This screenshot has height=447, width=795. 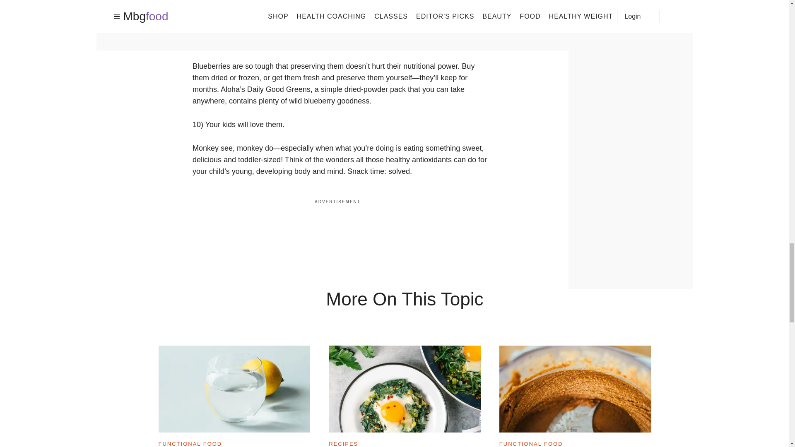 I want to click on FUNCTIONAL FOOD, so click(x=190, y=443).